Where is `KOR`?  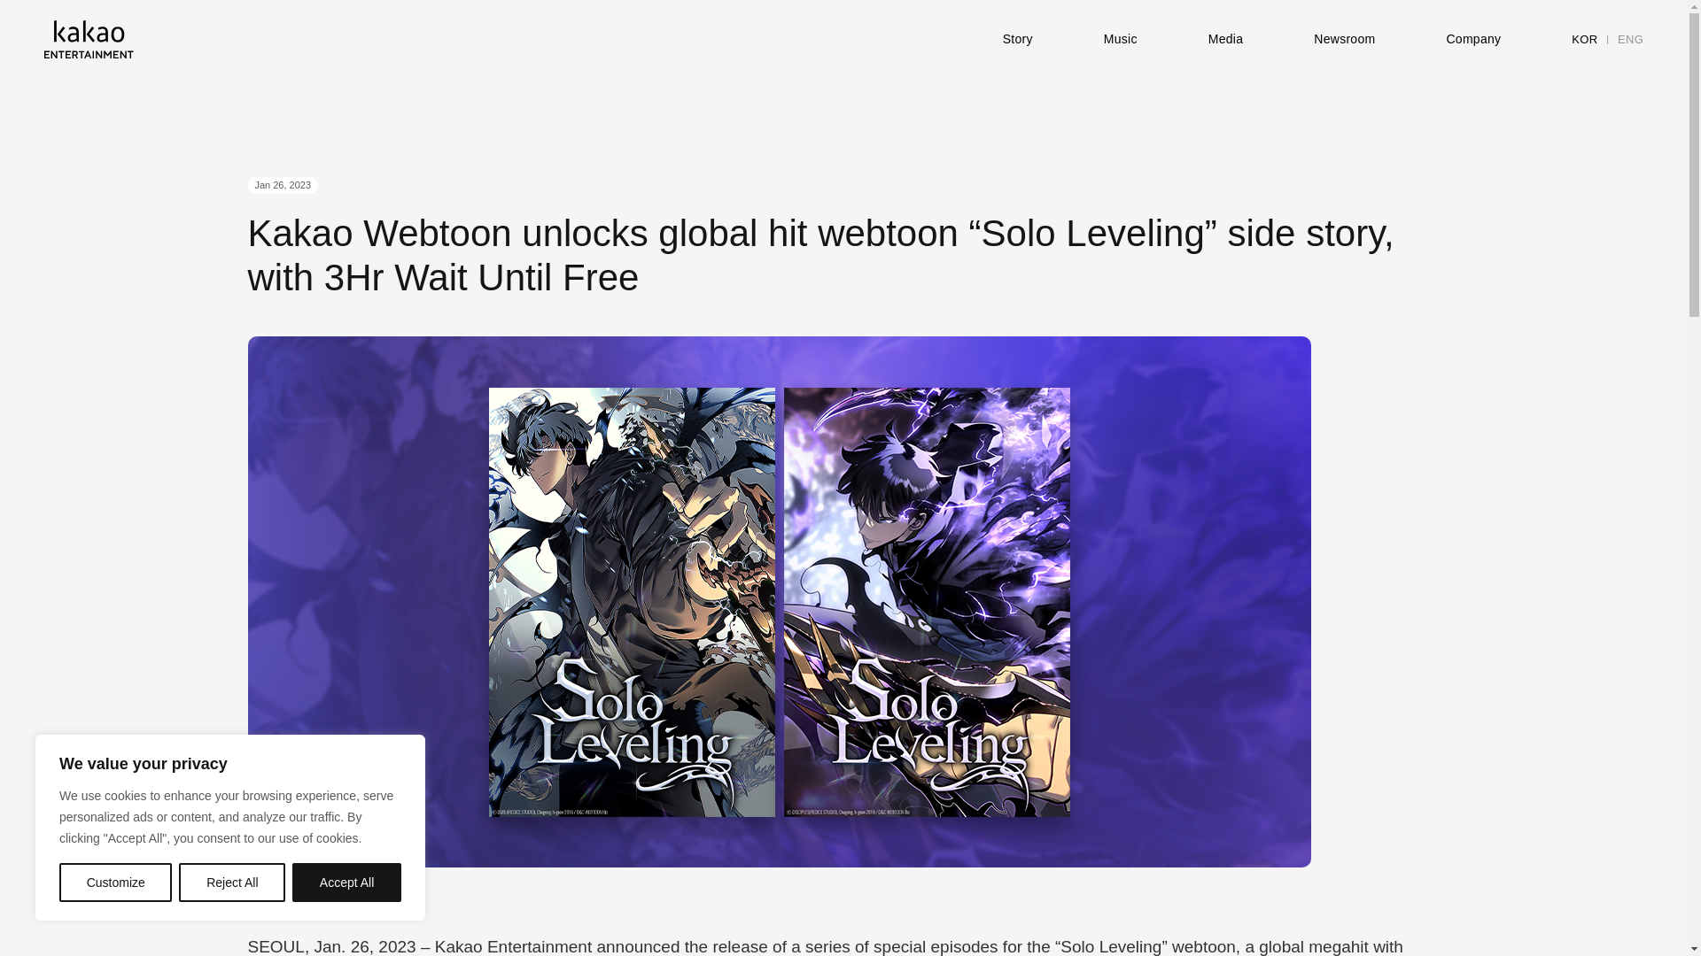 KOR is located at coordinates (1584, 39).